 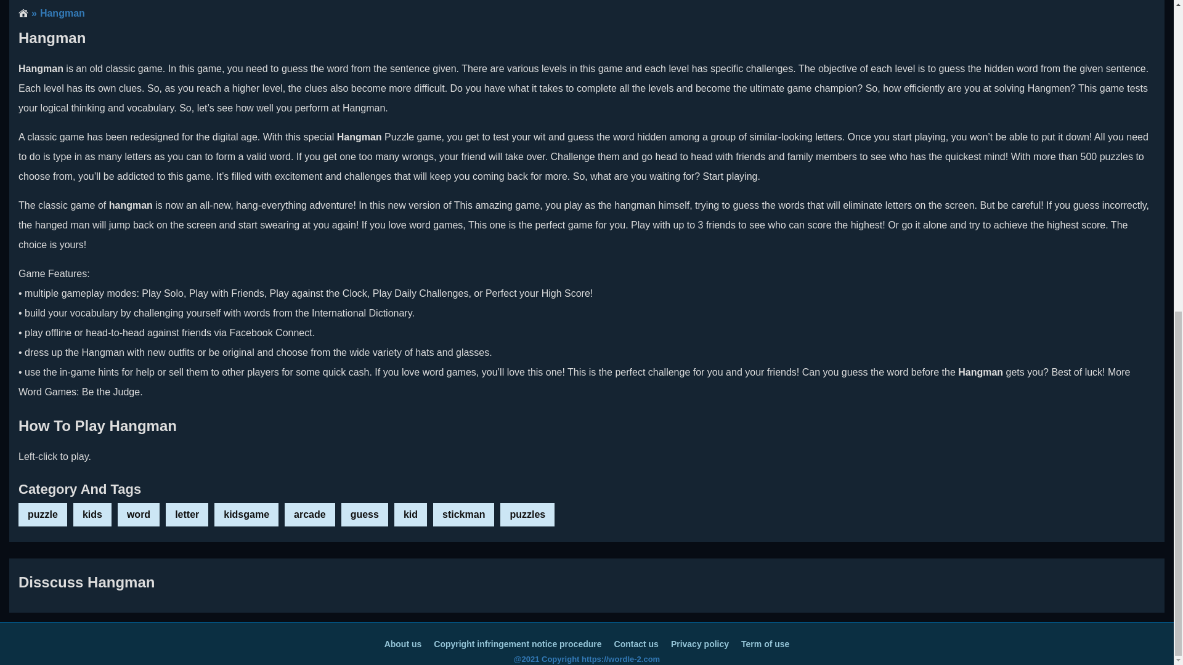 What do you see at coordinates (527, 515) in the screenshot?
I see `puzzles` at bounding box center [527, 515].